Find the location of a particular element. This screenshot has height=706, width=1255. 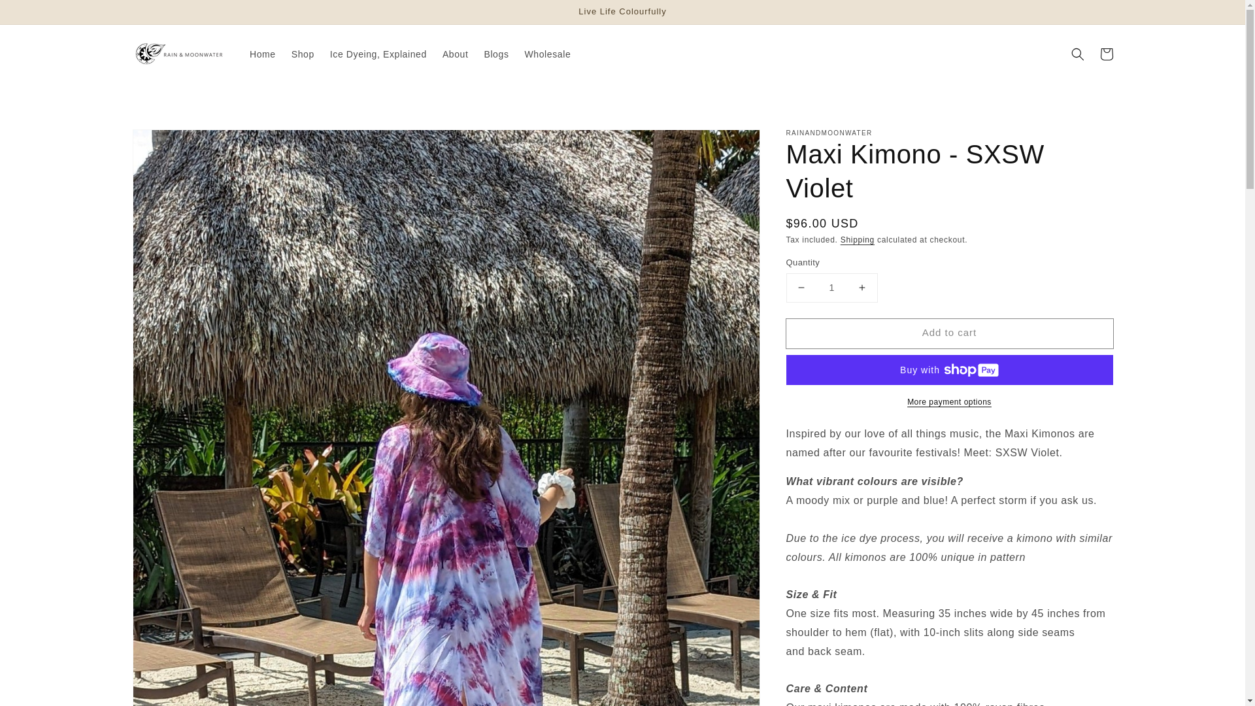

More payment options is located at coordinates (948, 401).